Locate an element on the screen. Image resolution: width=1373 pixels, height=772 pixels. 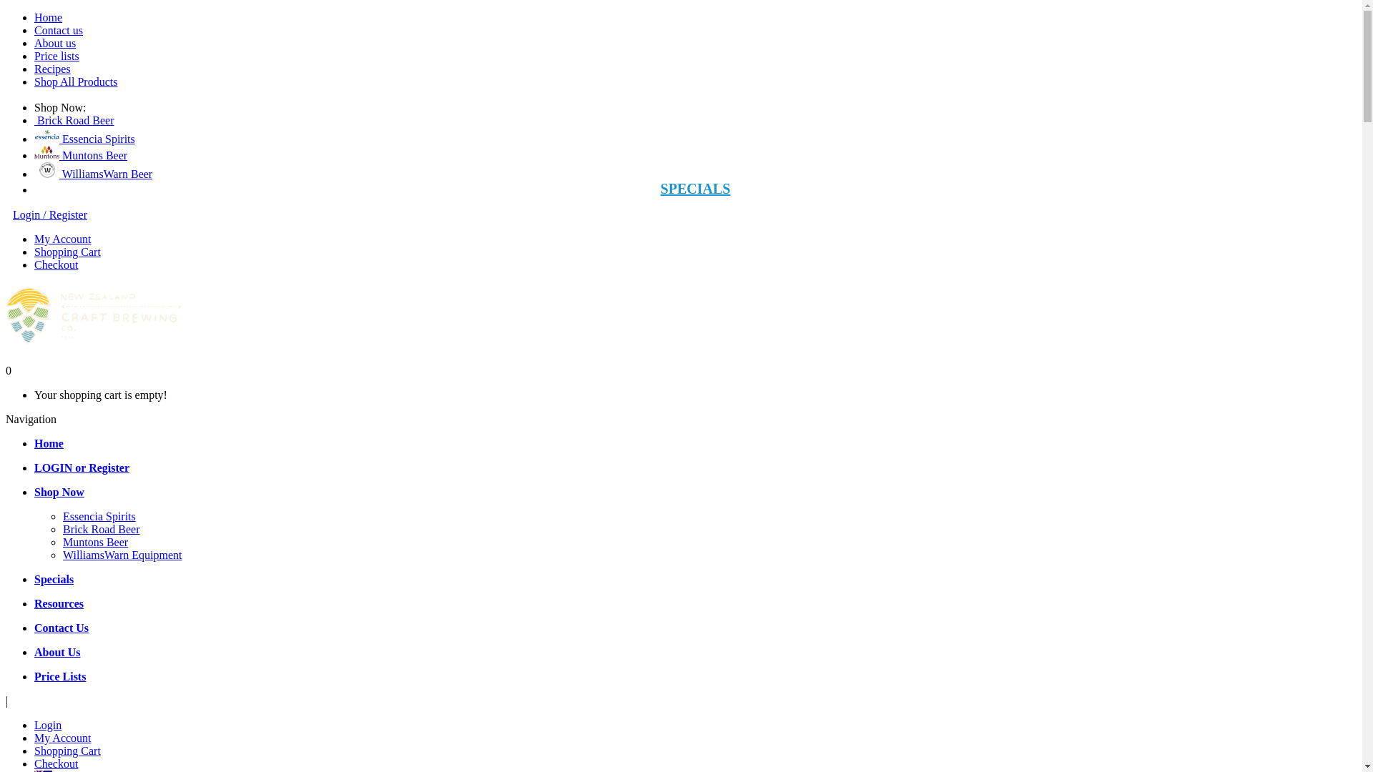
Specials is located at coordinates (54, 579).